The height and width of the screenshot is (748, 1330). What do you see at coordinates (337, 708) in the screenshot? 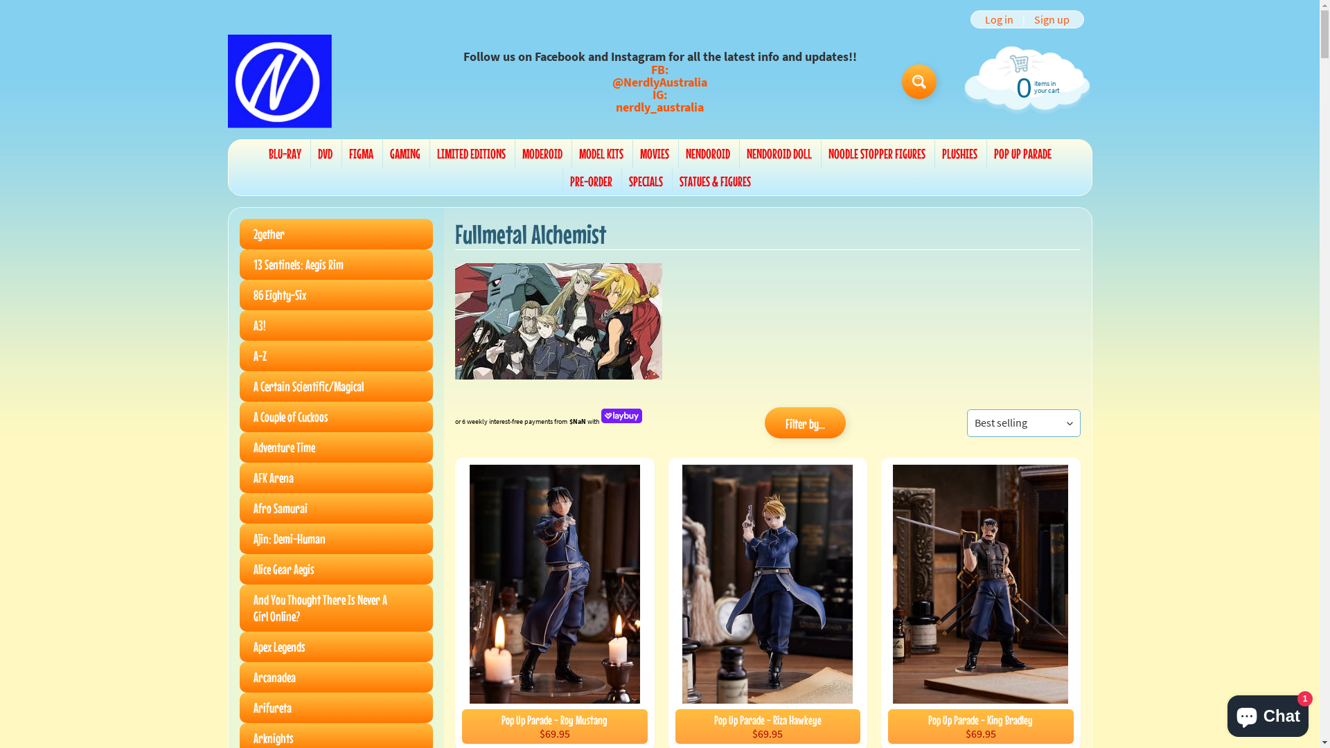
I see `Arifureta` at bounding box center [337, 708].